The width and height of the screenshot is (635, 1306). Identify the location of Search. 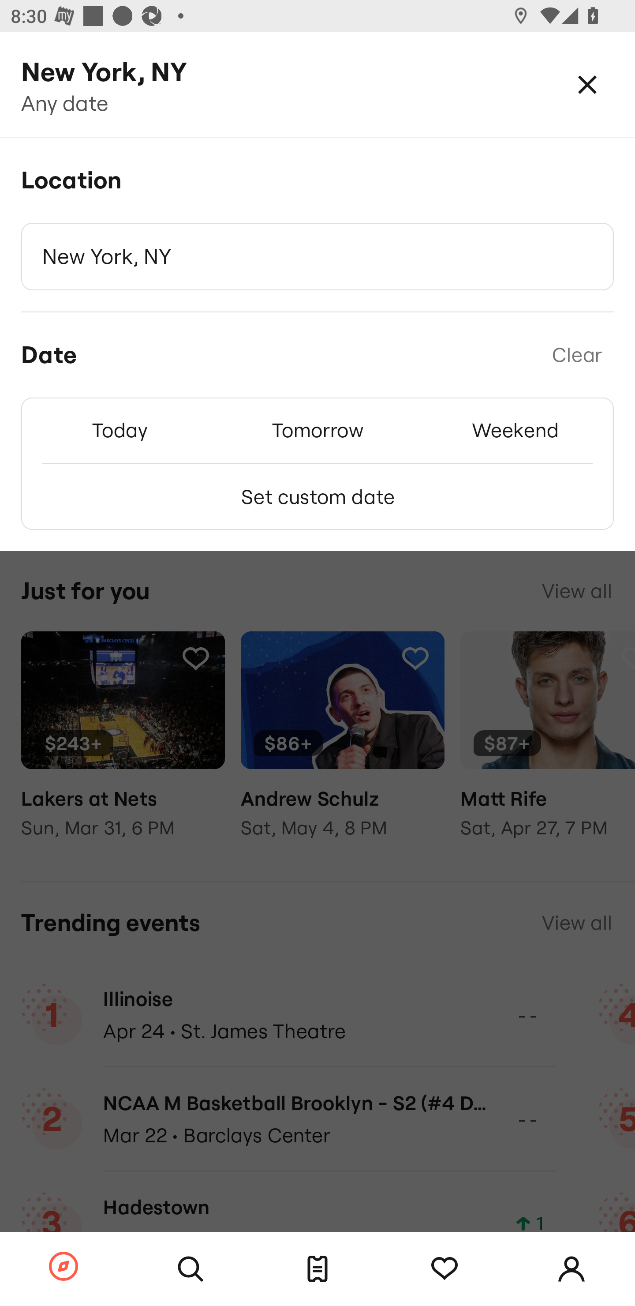
(190, 1269).